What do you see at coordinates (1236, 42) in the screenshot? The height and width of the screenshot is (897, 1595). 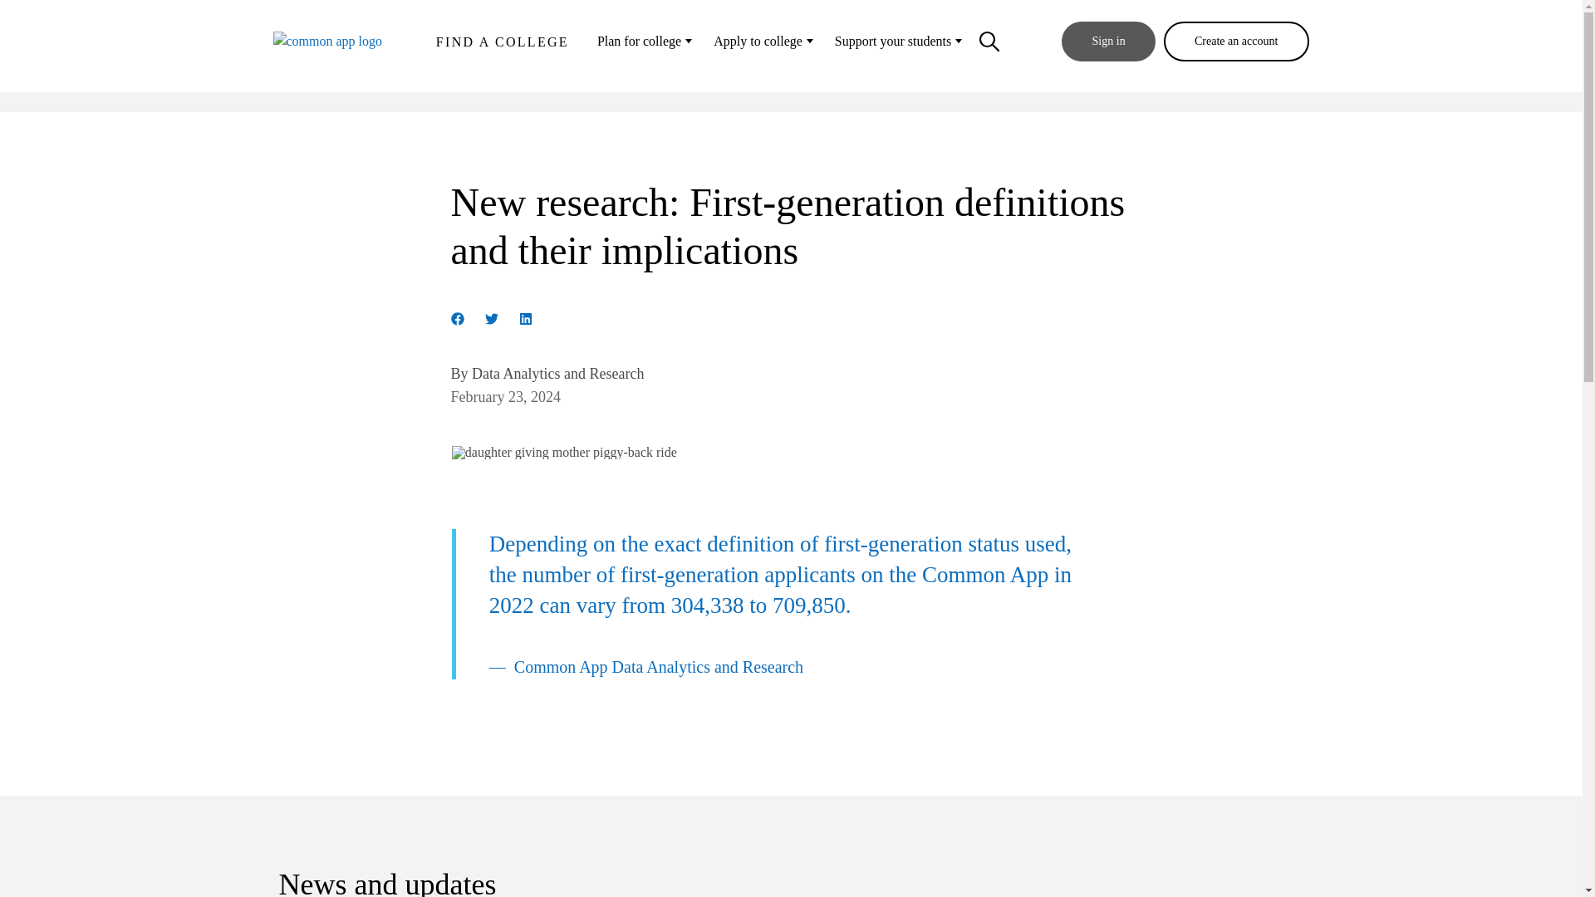 I see `Create an account` at bounding box center [1236, 42].